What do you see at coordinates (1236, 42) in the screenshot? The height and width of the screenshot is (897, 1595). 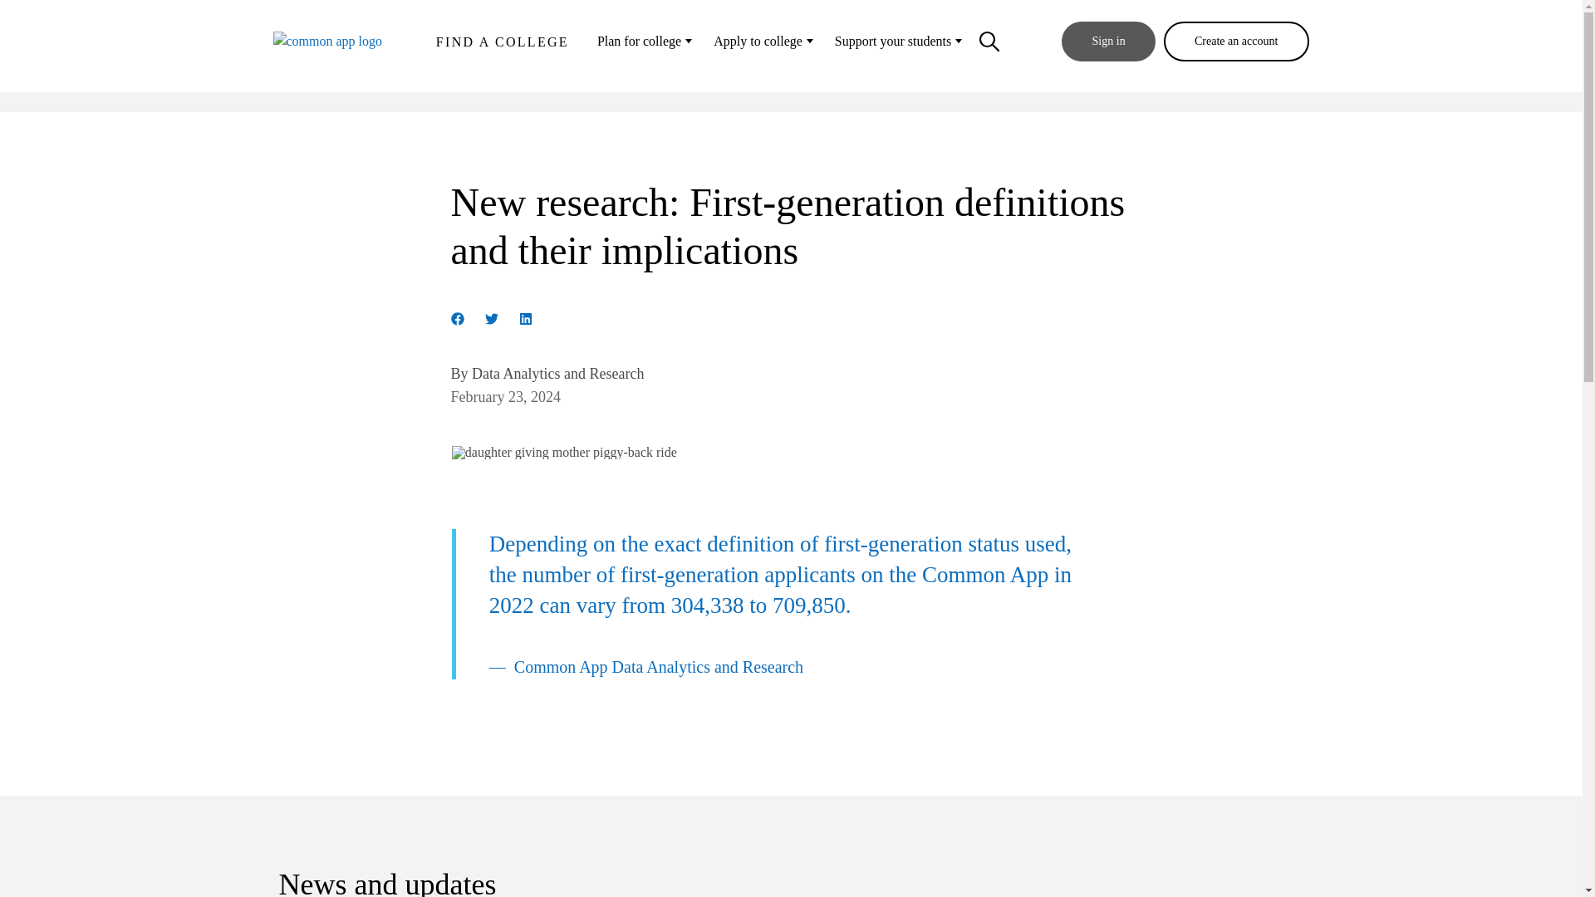 I see `Create an account` at bounding box center [1236, 42].